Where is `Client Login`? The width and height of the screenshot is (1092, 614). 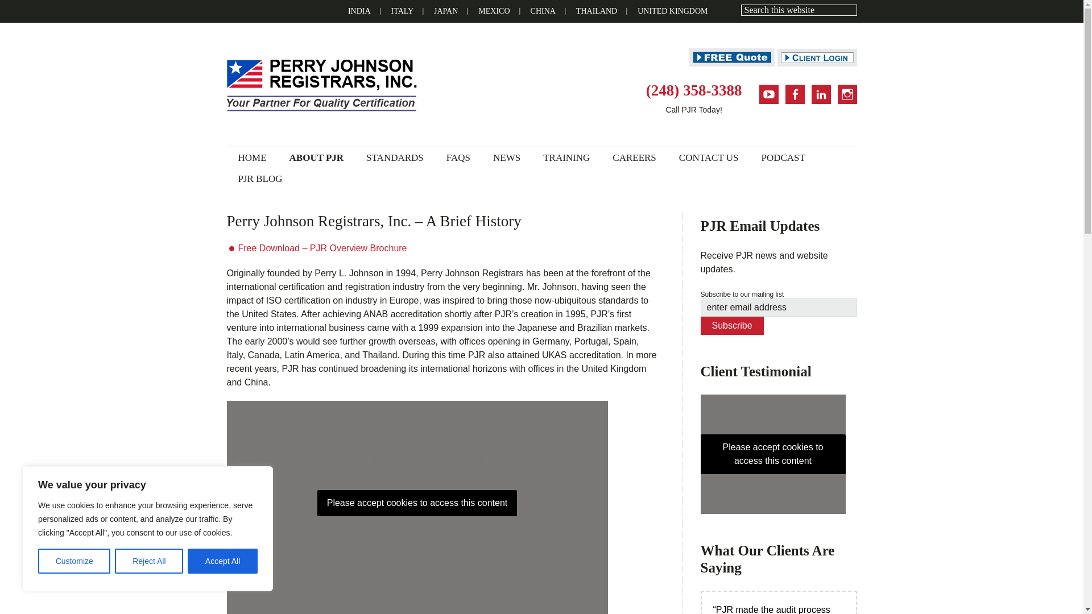 Client Login is located at coordinates (816, 58).